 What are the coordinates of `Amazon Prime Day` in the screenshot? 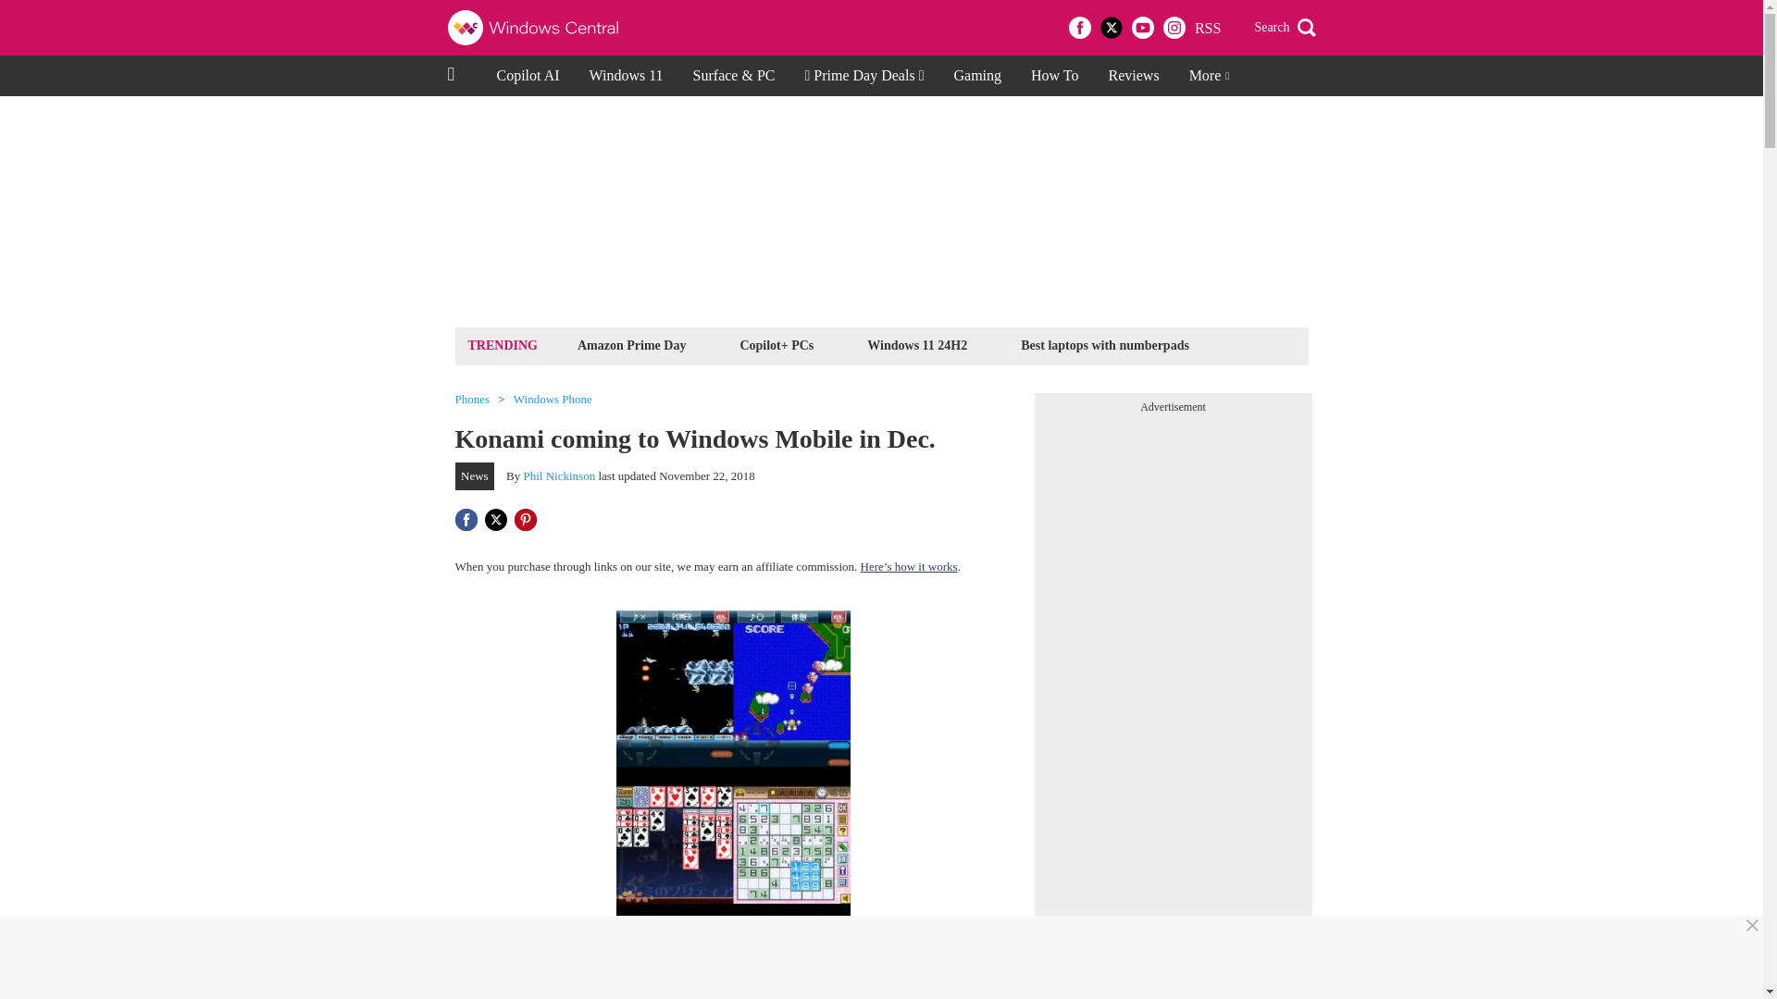 It's located at (631, 344).